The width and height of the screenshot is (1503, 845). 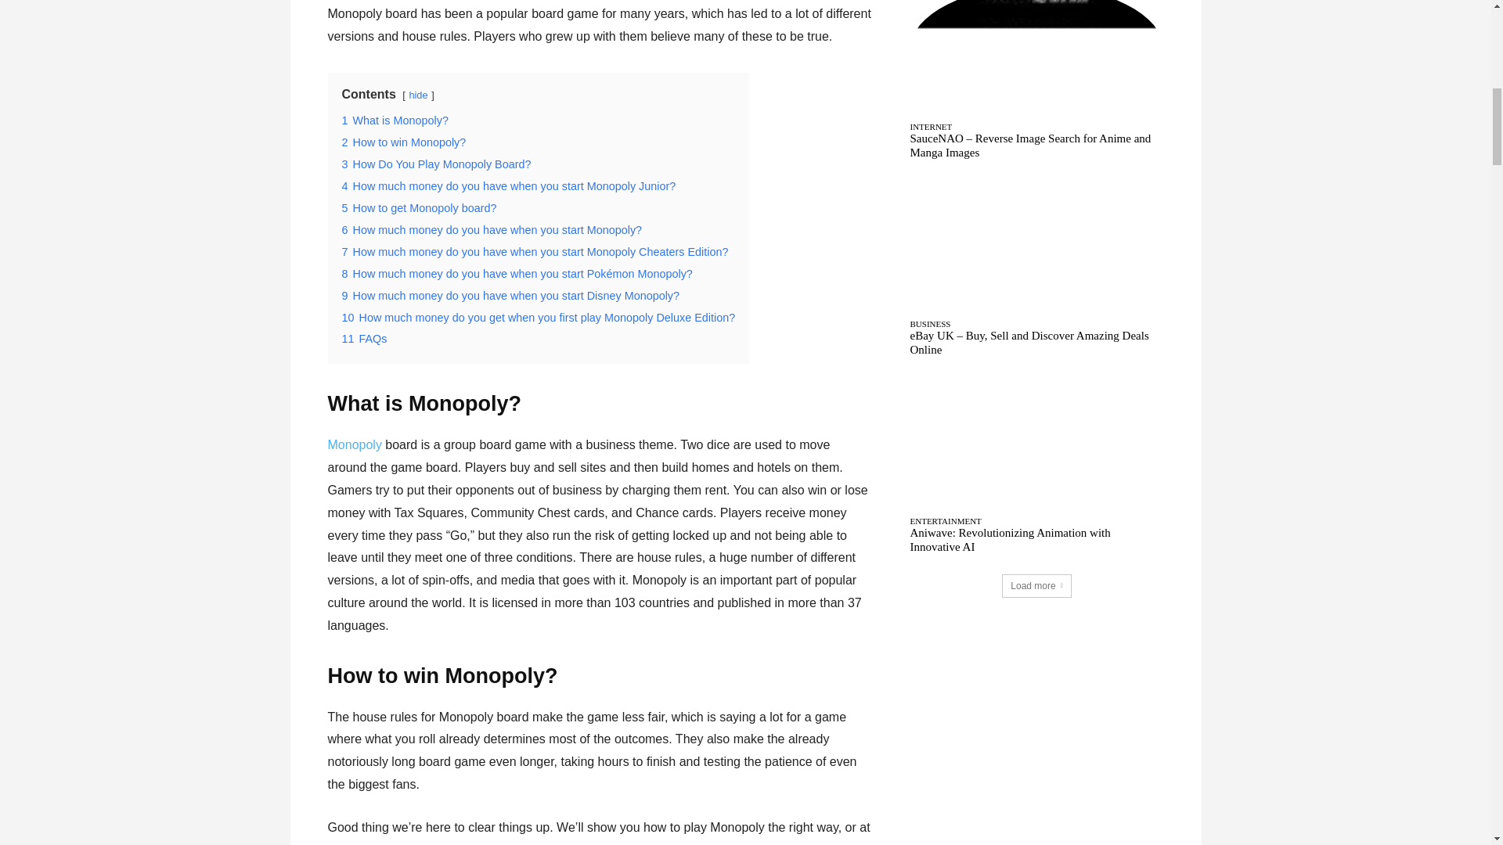 What do you see at coordinates (395, 120) in the screenshot?
I see `1 What is Monopoly?` at bounding box center [395, 120].